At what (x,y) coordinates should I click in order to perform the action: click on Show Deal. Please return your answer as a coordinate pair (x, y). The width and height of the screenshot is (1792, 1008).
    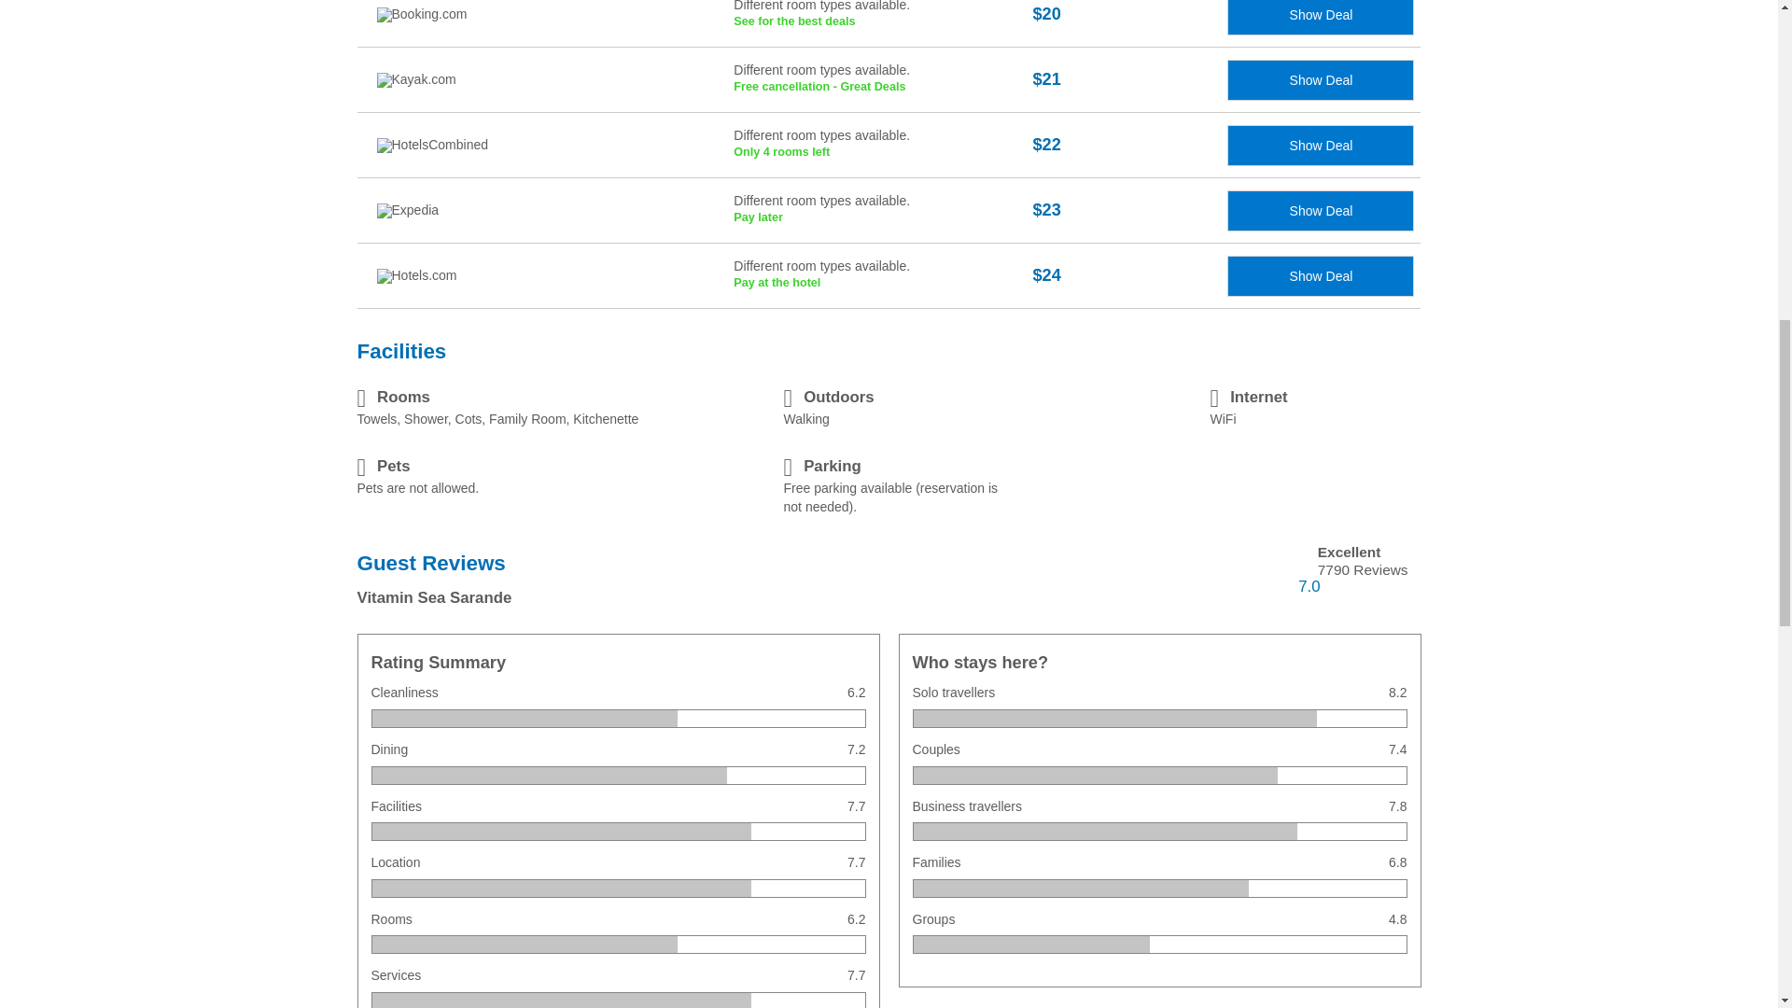
    Looking at the image, I should click on (1320, 80).